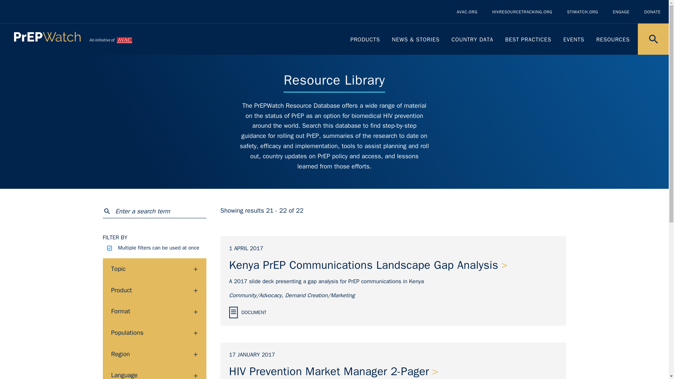 This screenshot has height=379, width=674. I want to click on Visit the home page, so click(47, 39).